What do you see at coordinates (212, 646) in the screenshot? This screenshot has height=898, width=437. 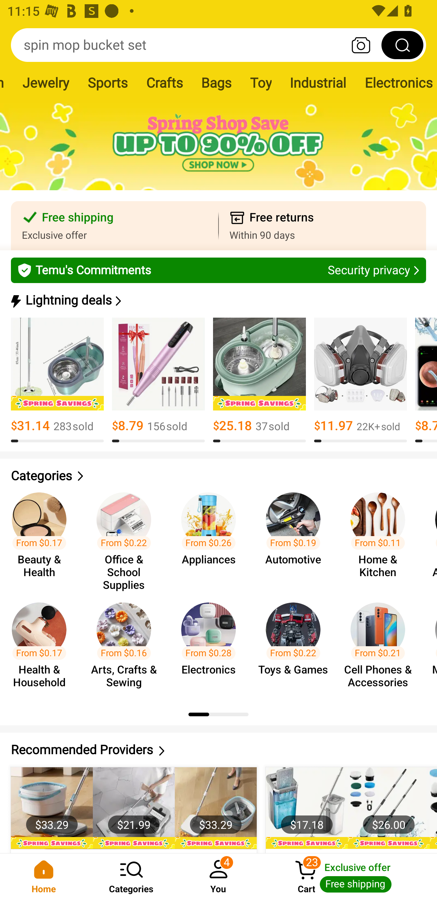 I see `From $0.28 Electronics` at bounding box center [212, 646].